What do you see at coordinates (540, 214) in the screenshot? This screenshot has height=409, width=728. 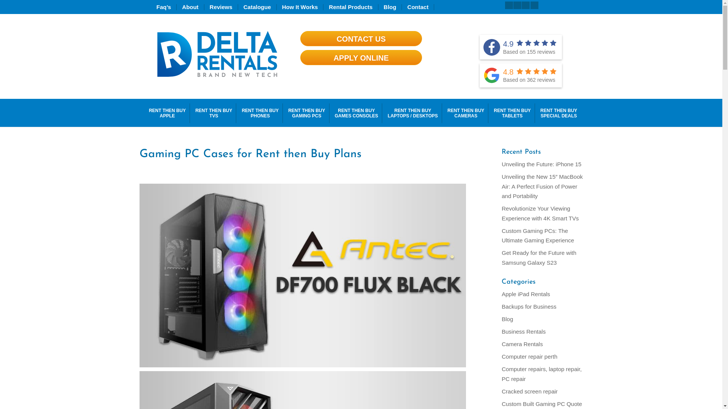 I see `Revolutionize Your Viewing Experience with 4K Smart TVs` at bounding box center [540, 214].